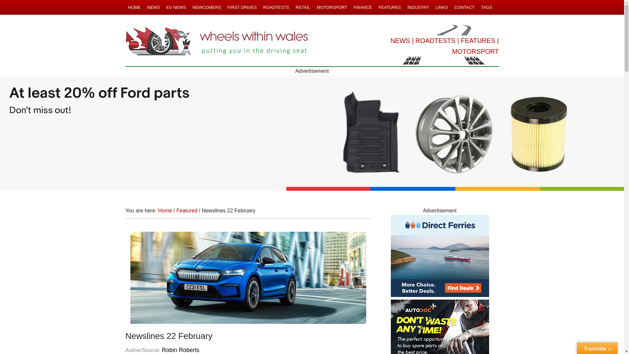 This screenshot has width=629, height=354. I want to click on MOTORSPORT, so click(475, 51).